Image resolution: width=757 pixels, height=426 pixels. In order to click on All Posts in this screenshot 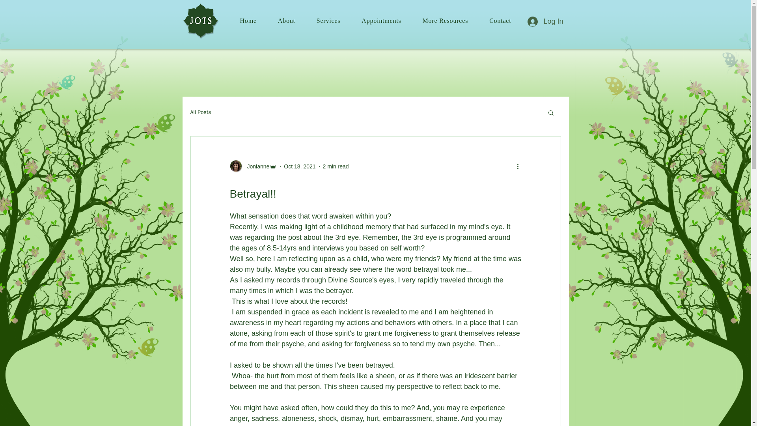, I will do `click(200, 112)`.